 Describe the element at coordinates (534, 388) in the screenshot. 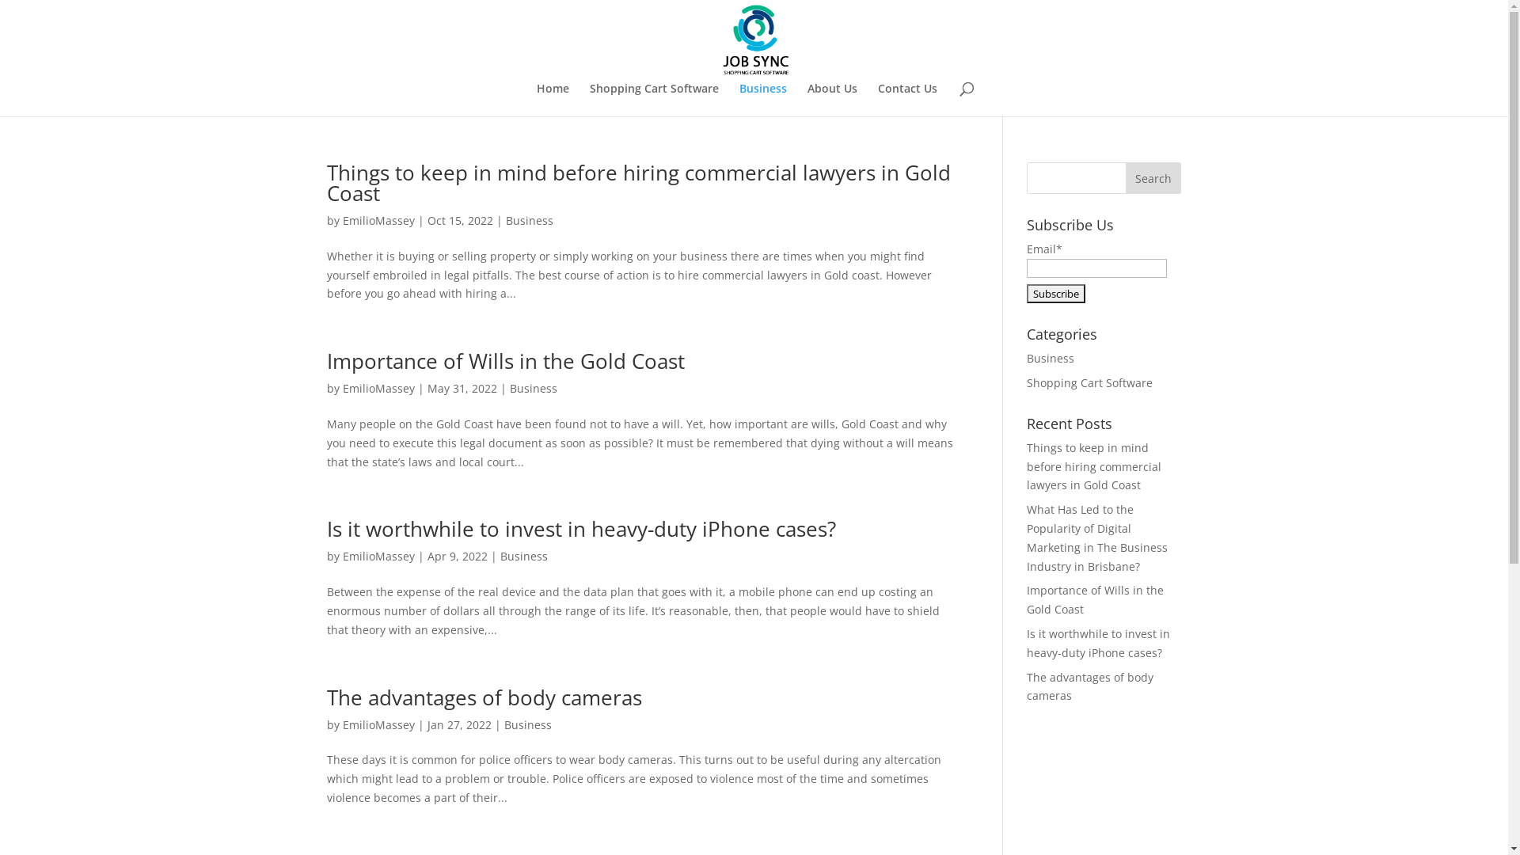

I see `Business` at that location.